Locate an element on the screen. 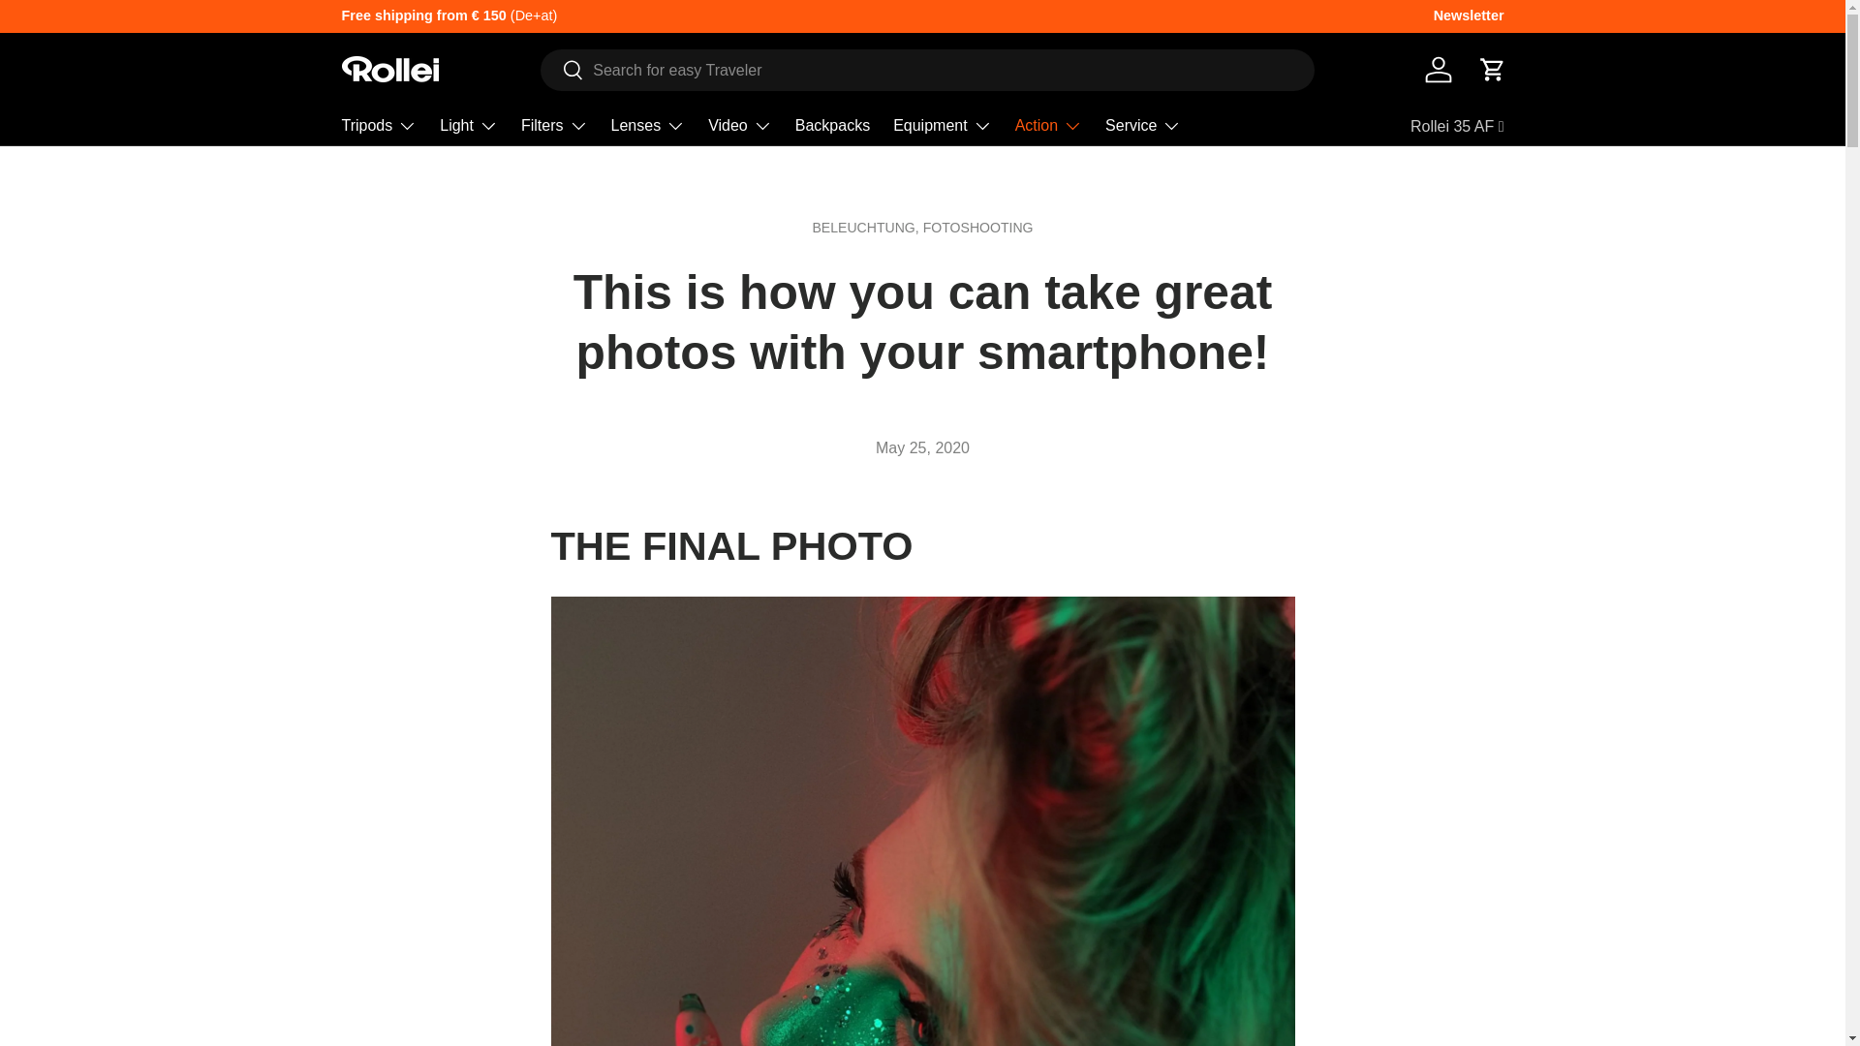 The height and width of the screenshot is (1046, 1860). Light is located at coordinates (469, 126).